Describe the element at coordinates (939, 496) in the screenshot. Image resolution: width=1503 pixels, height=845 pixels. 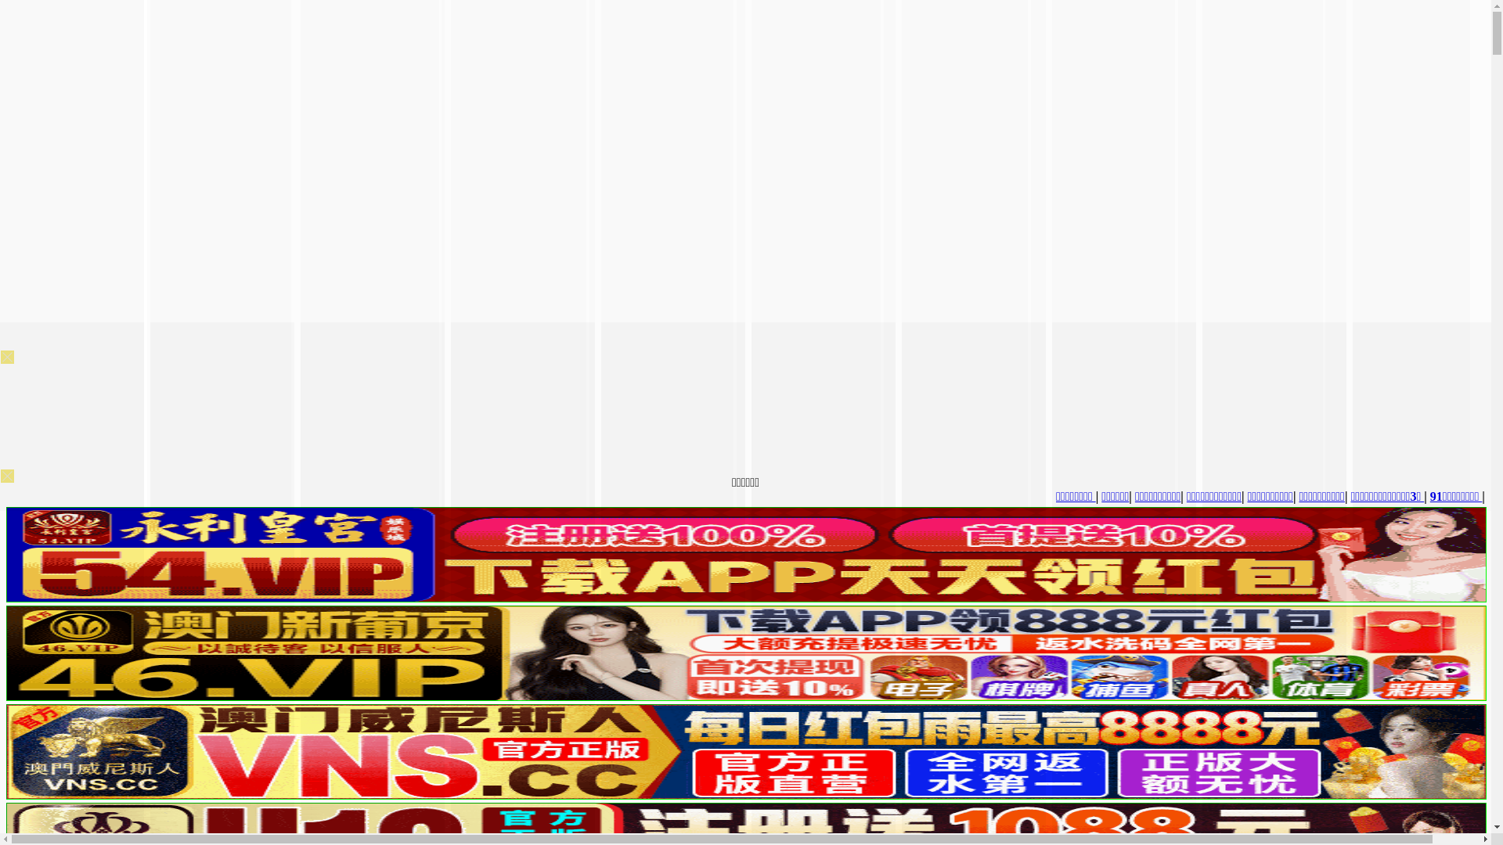
I see `|` at that location.